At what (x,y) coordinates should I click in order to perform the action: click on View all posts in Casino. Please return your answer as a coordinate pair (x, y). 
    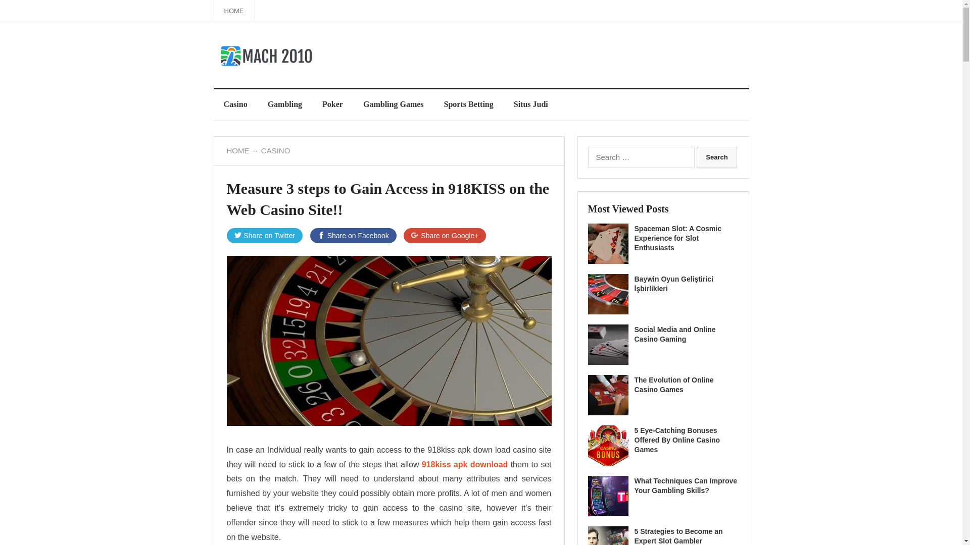
    Looking at the image, I should click on (275, 150).